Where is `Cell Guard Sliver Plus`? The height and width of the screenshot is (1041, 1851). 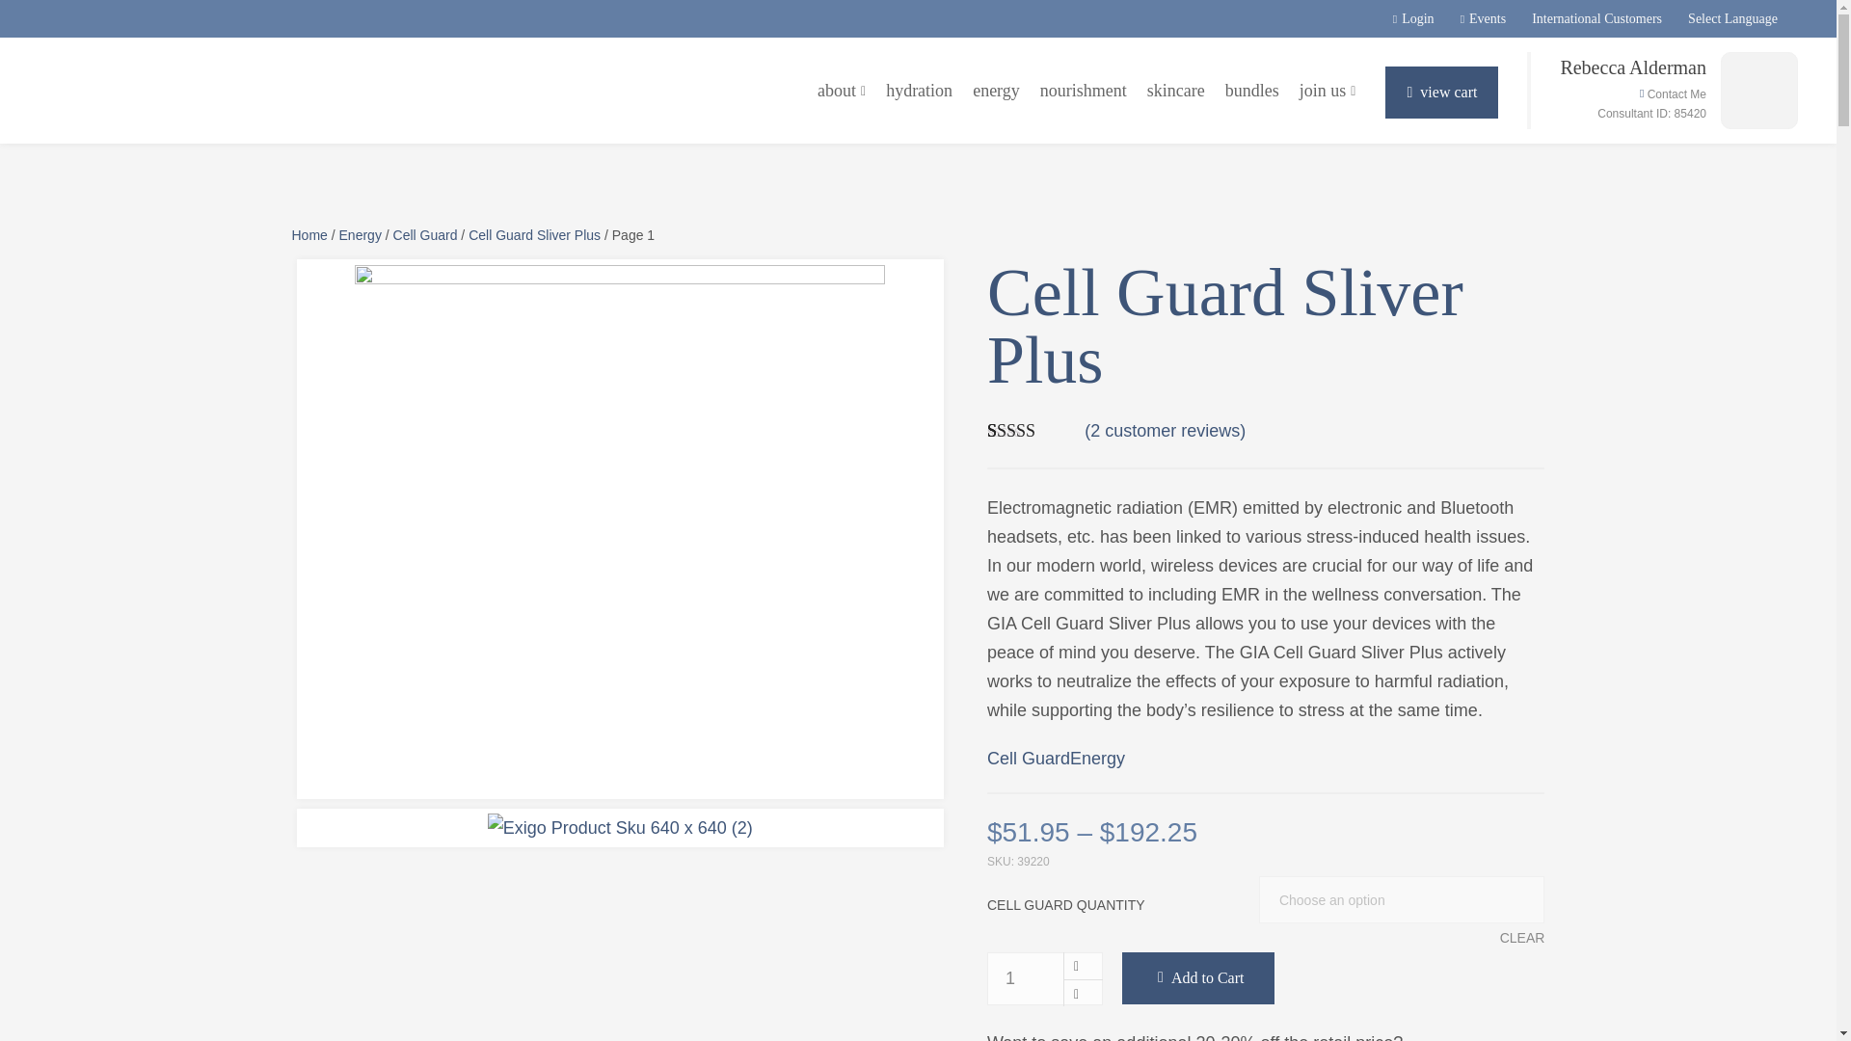 Cell Guard Sliver Plus is located at coordinates (534, 235).